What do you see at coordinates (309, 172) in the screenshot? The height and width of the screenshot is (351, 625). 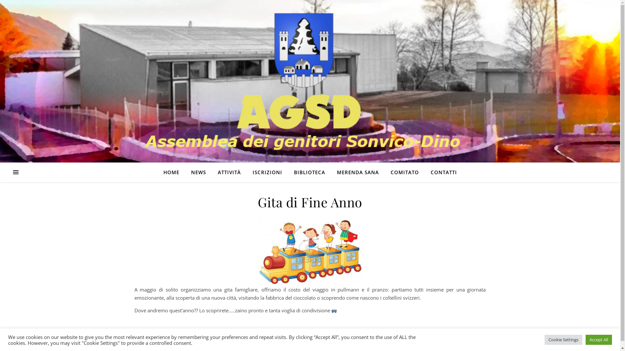 I see `BIBLIOTECA` at bounding box center [309, 172].